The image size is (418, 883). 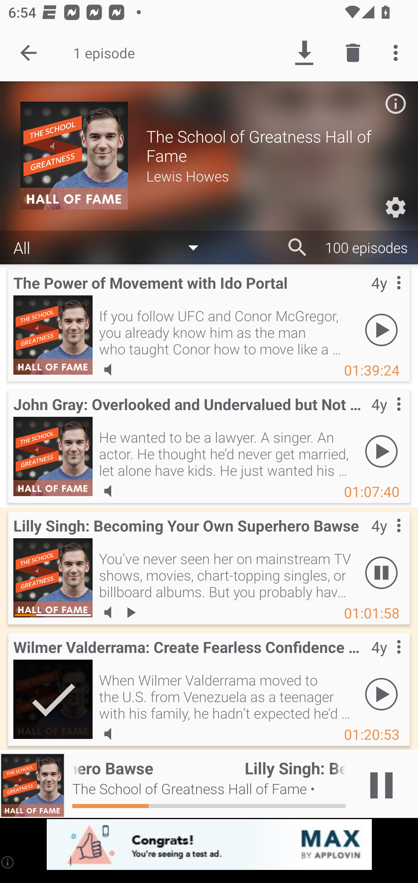 What do you see at coordinates (272, 175) in the screenshot?
I see `Lewis Howes` at bounding box center [272, 175].